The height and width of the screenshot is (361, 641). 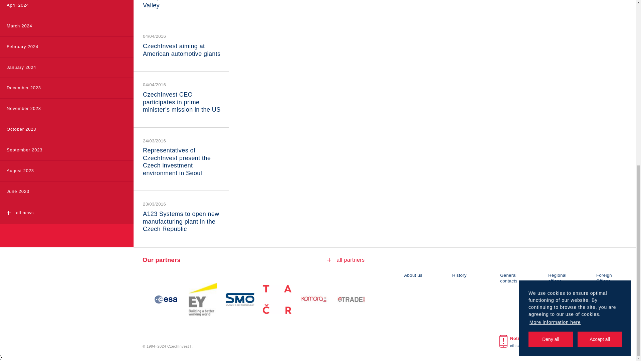 I want to click on Accept all, so click(x=600, y=35).